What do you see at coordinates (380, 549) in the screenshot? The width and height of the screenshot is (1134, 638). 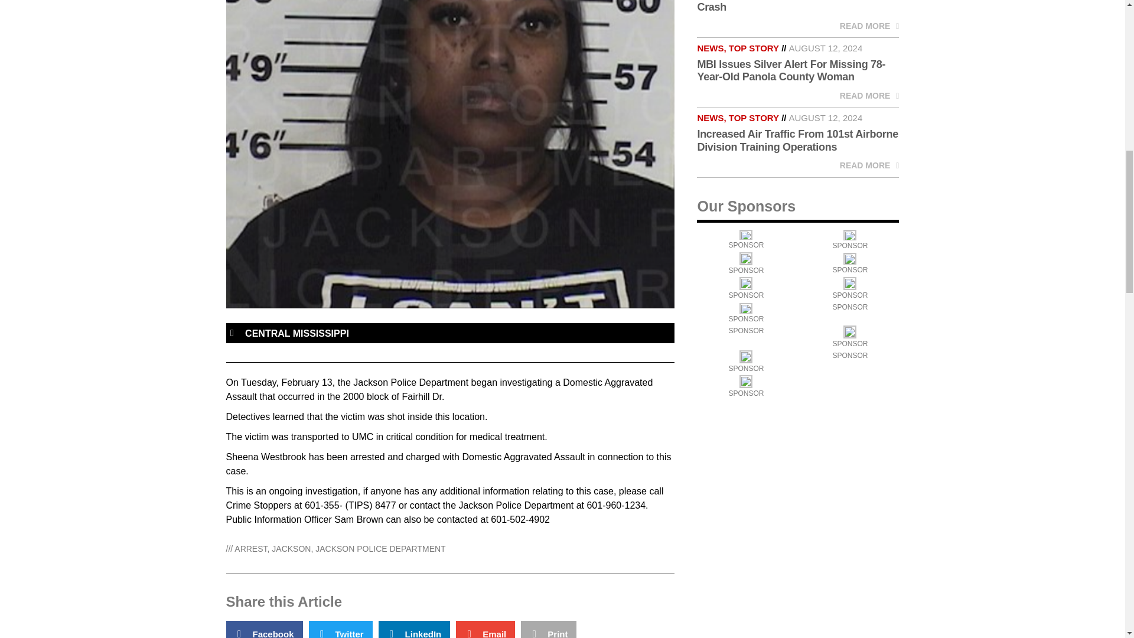 I see `JACKSON POLICE DEPARTMENT` at bounding box center [380, 549].